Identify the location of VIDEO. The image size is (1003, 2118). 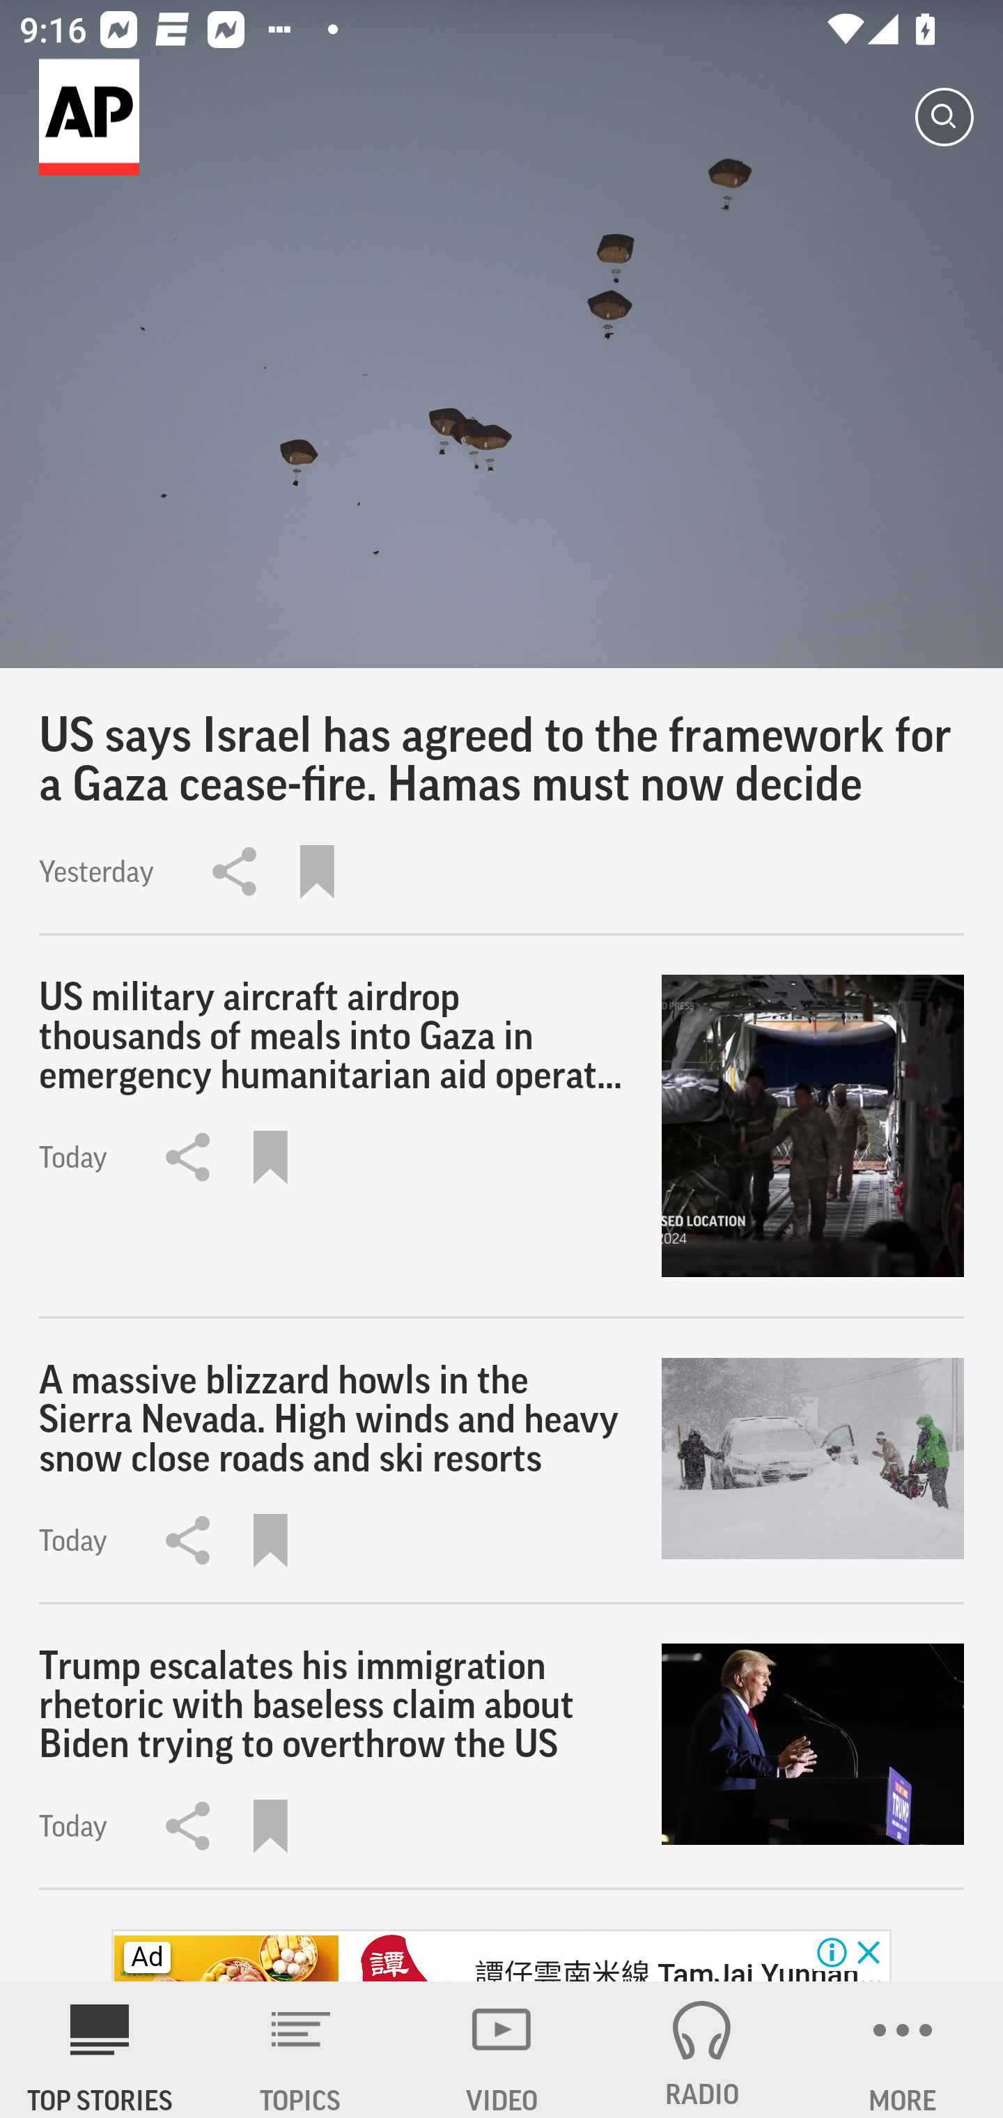
(501, 2050).